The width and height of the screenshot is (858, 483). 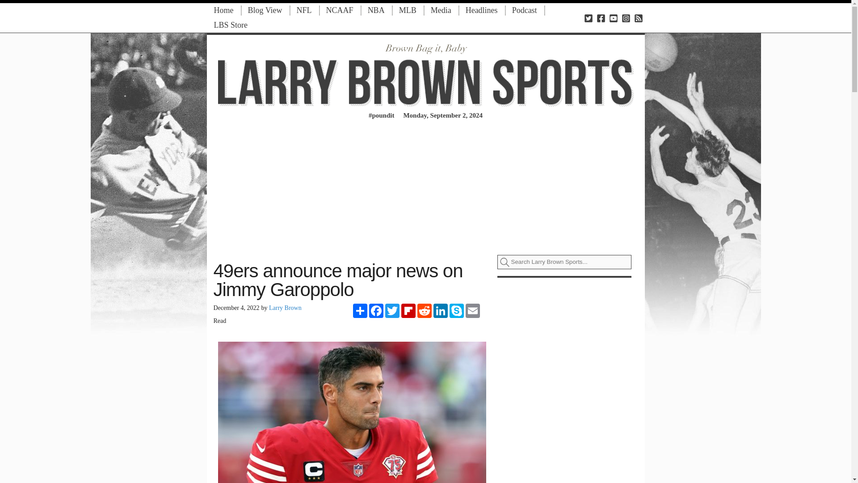 What do you see at coordinates (376, 310) in the screenshot?
I see `Facebook` at bounding box center [376, 310].